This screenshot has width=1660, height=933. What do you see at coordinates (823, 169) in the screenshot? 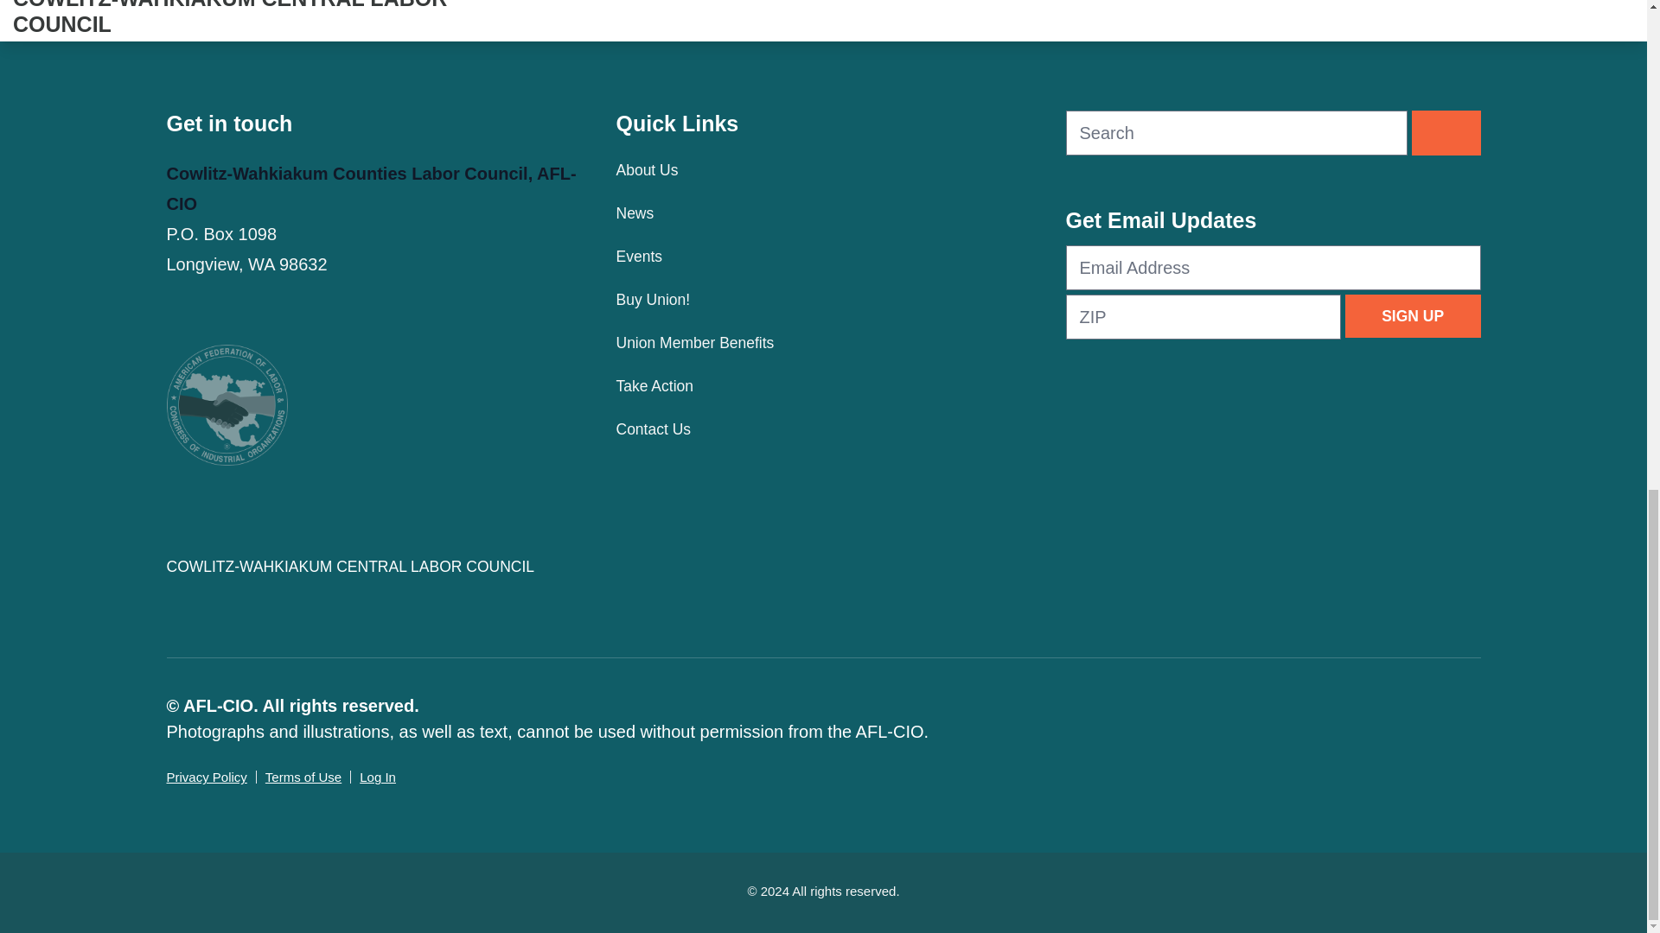
I see `About Us` at bounding box center [823, 169].